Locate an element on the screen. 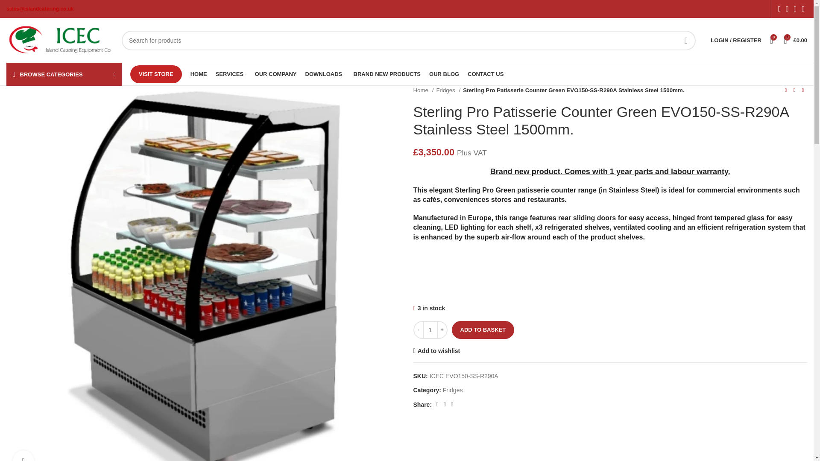 This screenshot has width=820, height=461. Search for products is located at coordinates (408, 40).